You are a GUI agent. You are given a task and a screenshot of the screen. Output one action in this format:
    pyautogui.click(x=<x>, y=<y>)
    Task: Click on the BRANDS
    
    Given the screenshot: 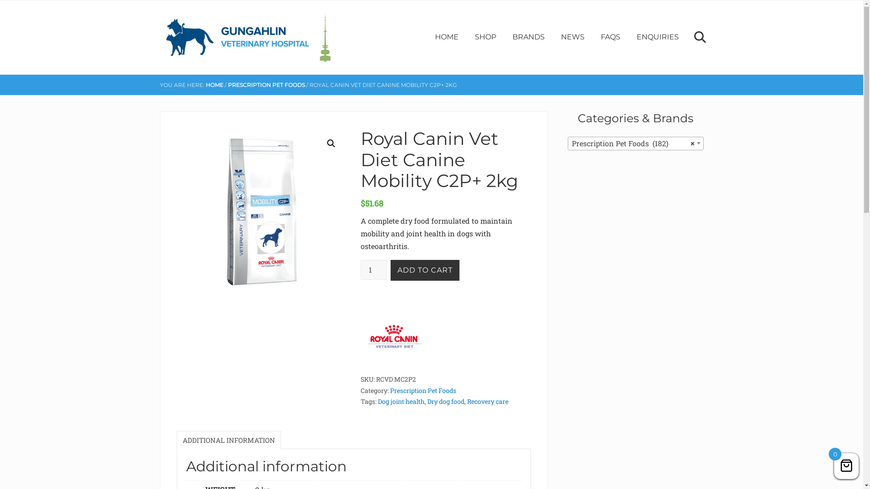 What is the action you would take?
    pyautogui.click(x=528, y=37)
    